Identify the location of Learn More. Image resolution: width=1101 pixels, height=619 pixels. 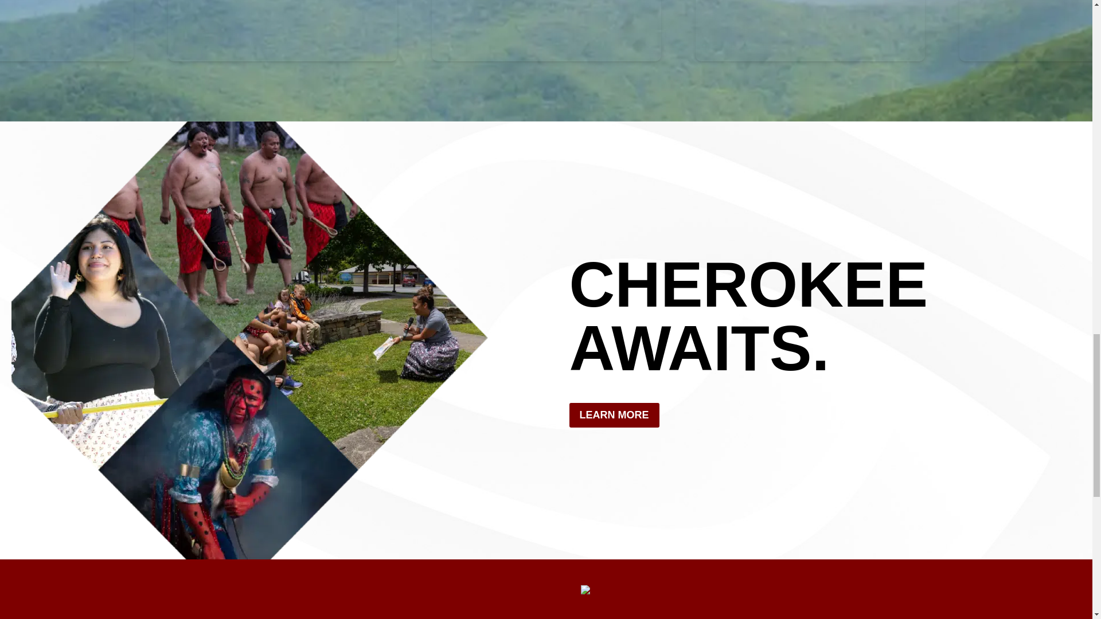
(1003, 37).